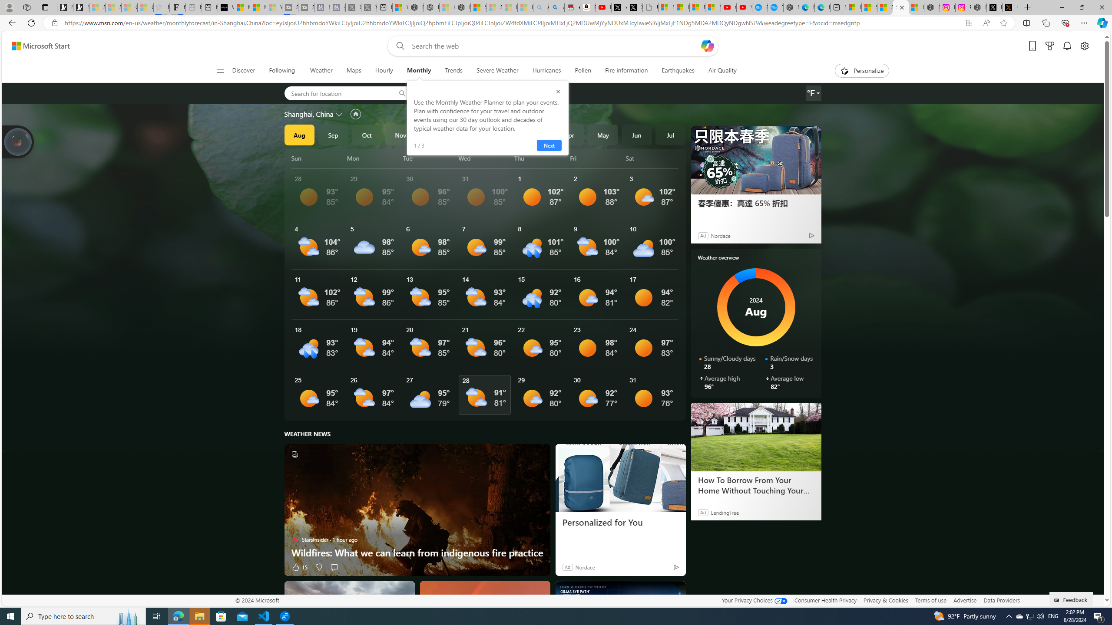  What do you see at coordinates (1058, 600) in the screenshot?
I see `Class: feedback_link_icon-DS-EntryPoint1-1` at bounding box center [1058, 600].